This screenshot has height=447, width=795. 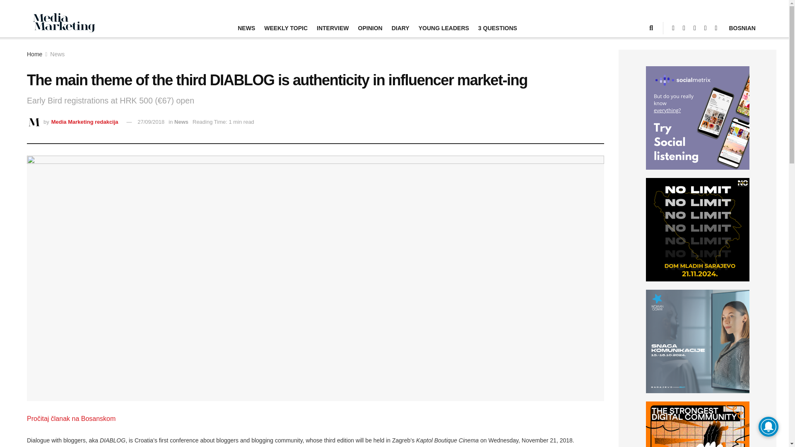 I want to click on Home, so click(x=34, y=54).